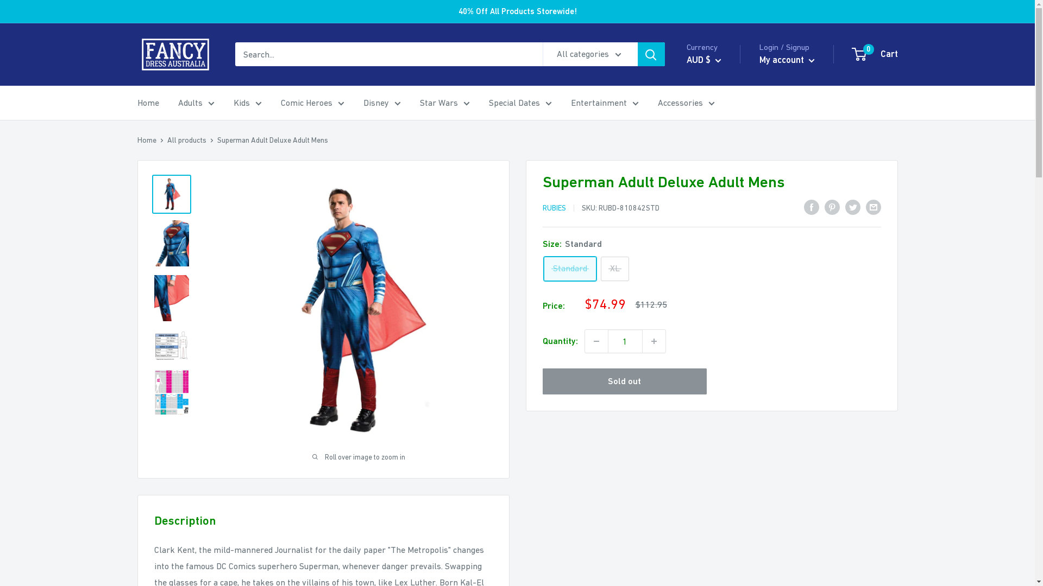  I want to click on Special Dates, so click(520, 103).